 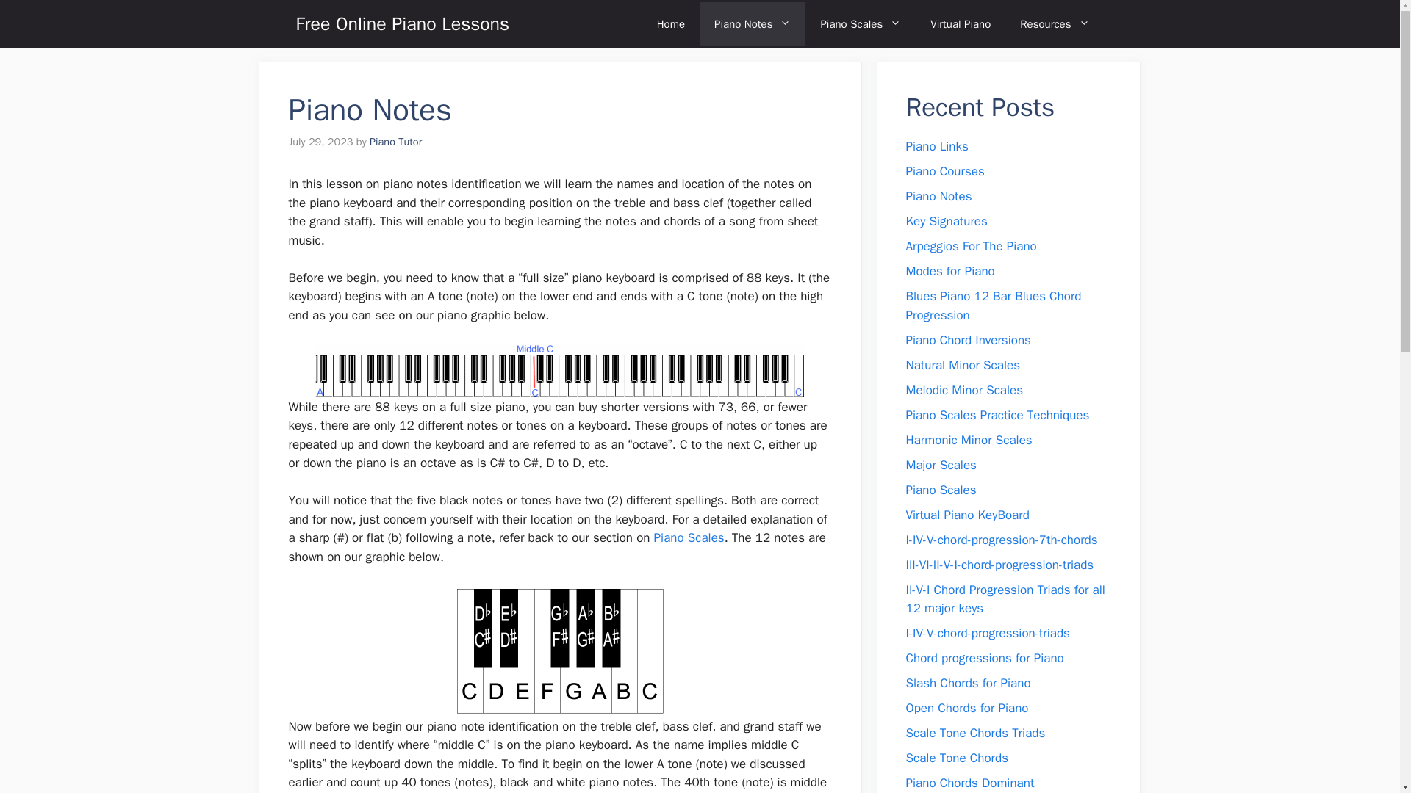 I want to click on View all posts by Piano Tutor, so click(x=395, y=141).